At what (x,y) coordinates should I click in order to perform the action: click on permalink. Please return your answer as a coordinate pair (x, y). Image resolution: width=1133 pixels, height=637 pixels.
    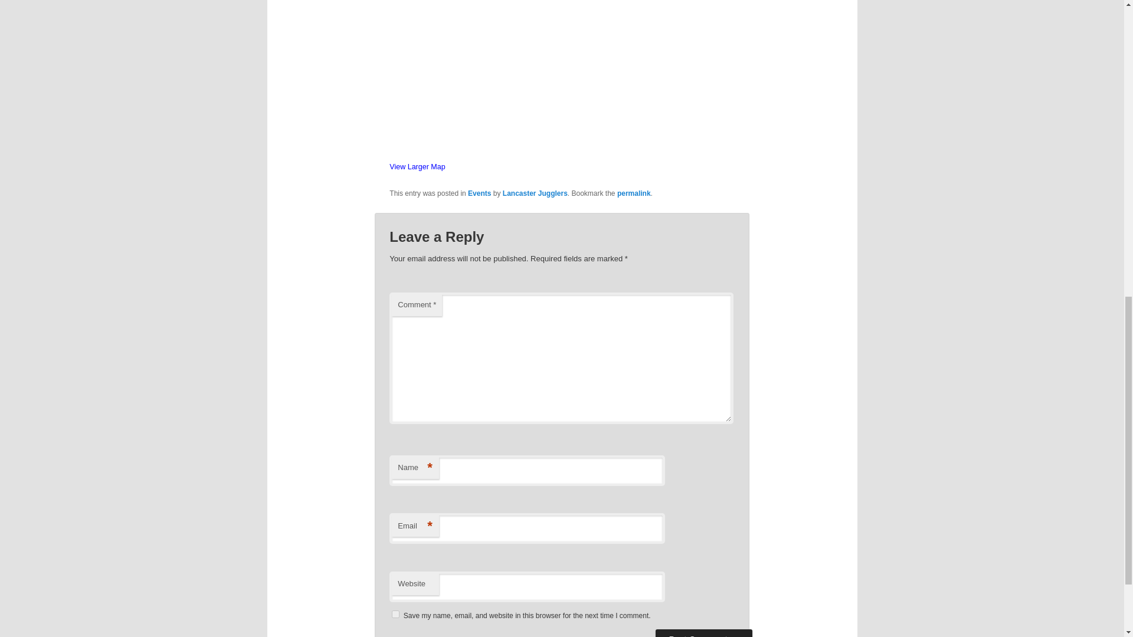
    Looking at the image, I should click on (634, 193).